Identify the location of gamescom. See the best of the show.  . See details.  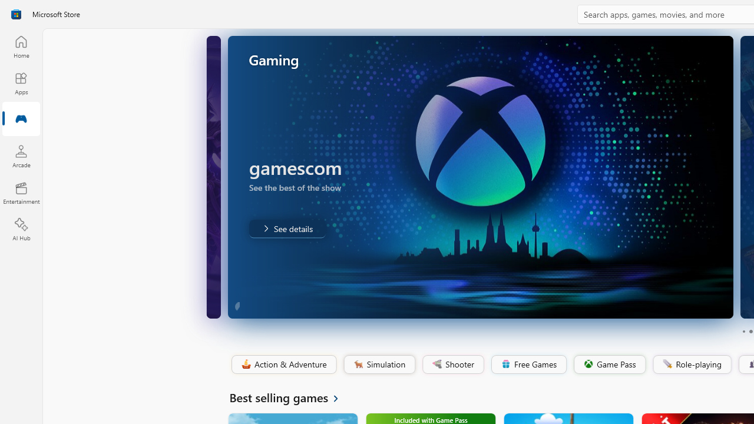
(286, 228).